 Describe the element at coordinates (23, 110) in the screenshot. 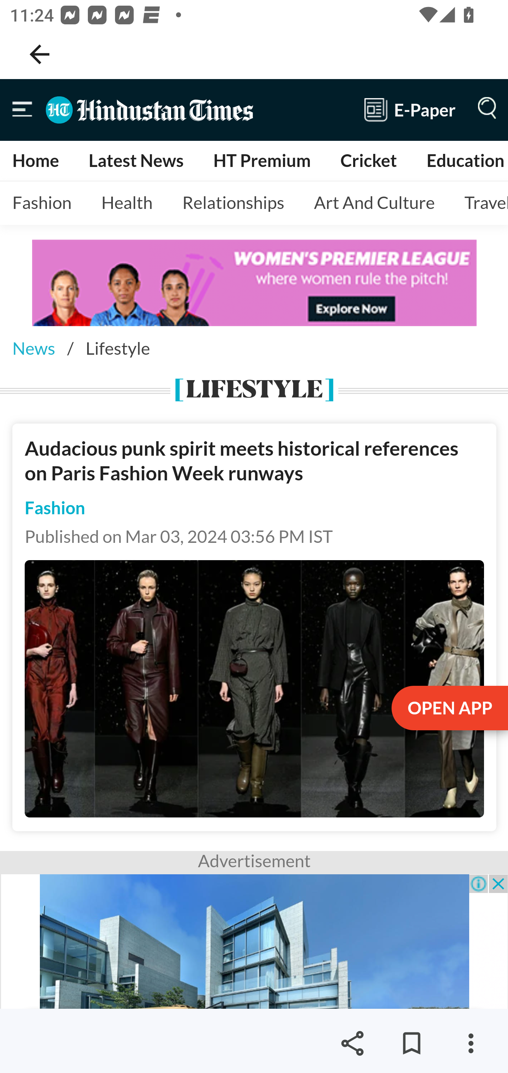

I see `Menu Menu` at that location.